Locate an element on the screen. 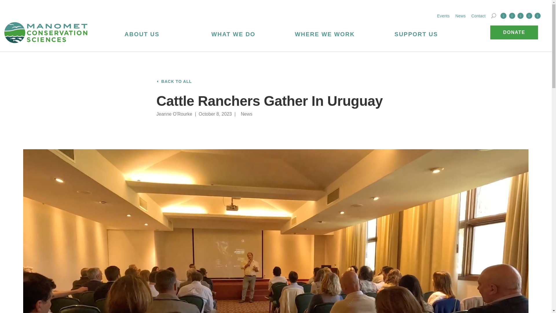  News is located at coordinates (460, 16).